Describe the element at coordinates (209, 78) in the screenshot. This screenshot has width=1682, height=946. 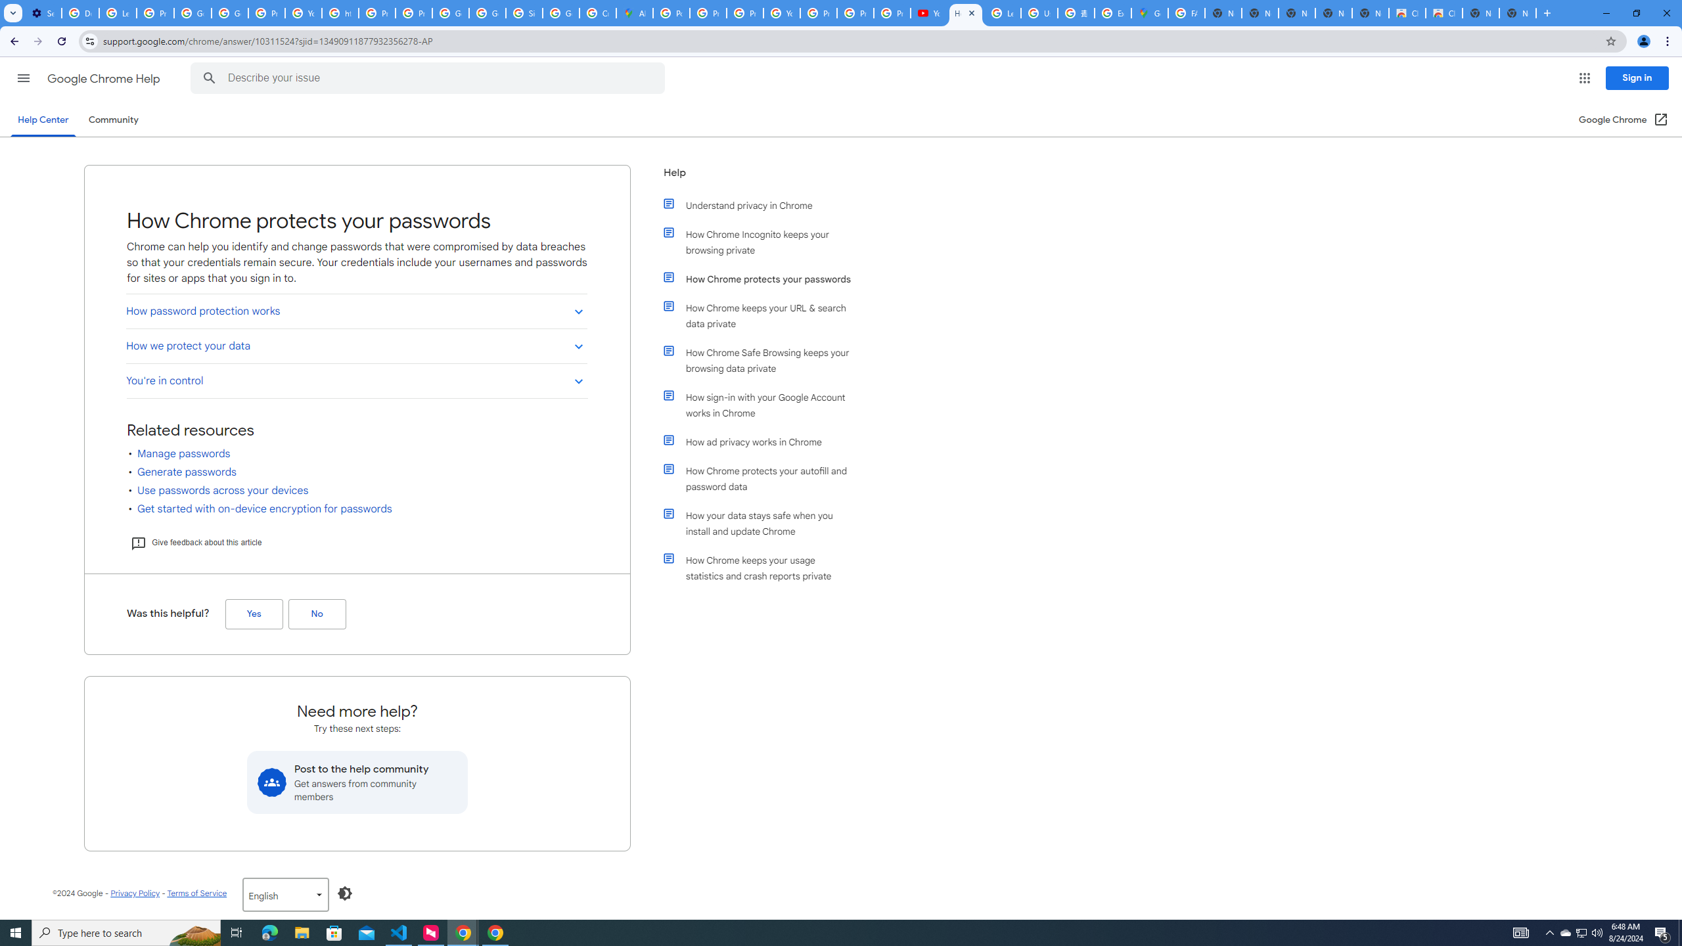
I see `Search Help Center` at that location.